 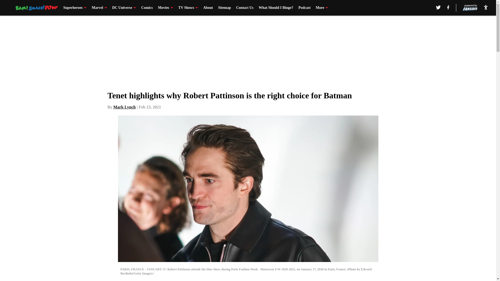 I want to click on About, so click(x=208, y=8).